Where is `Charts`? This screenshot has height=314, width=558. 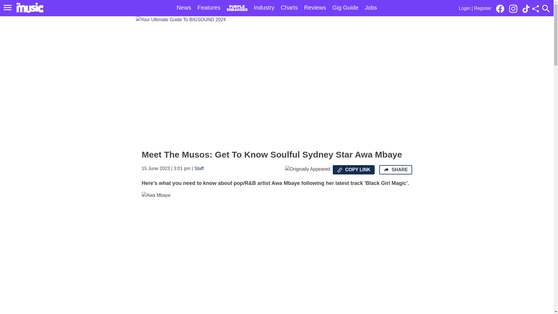
Charts is located at coordinates (289, 8).